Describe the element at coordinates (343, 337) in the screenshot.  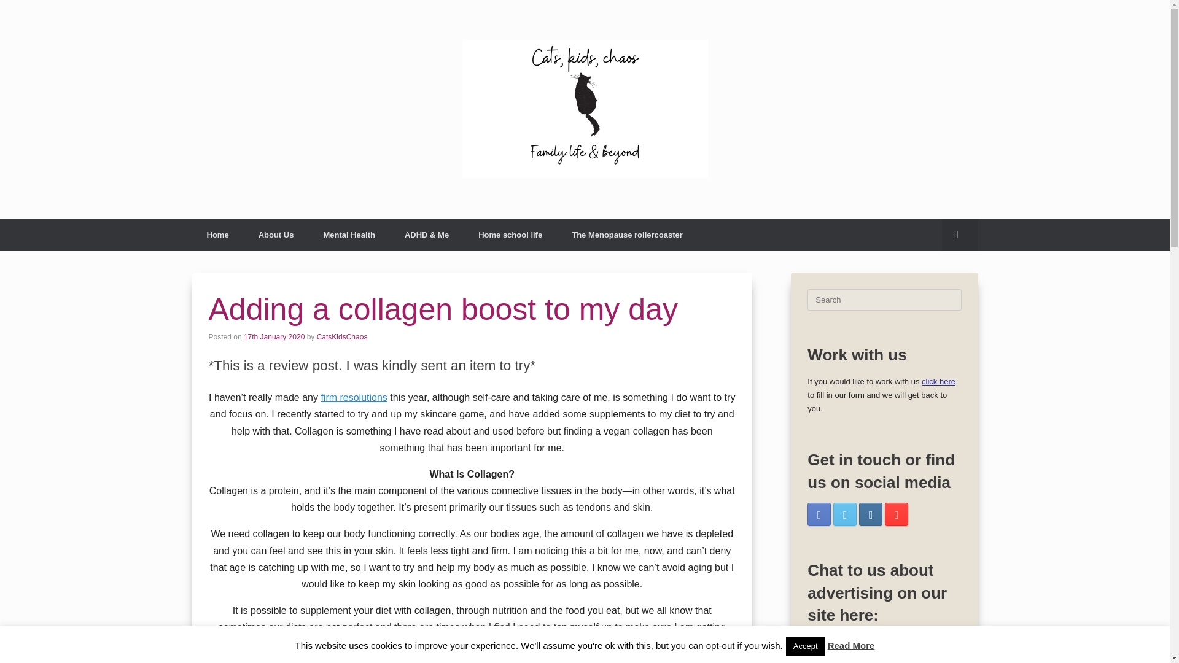
I see `View all posts by CatsKidsChaos` at that location.